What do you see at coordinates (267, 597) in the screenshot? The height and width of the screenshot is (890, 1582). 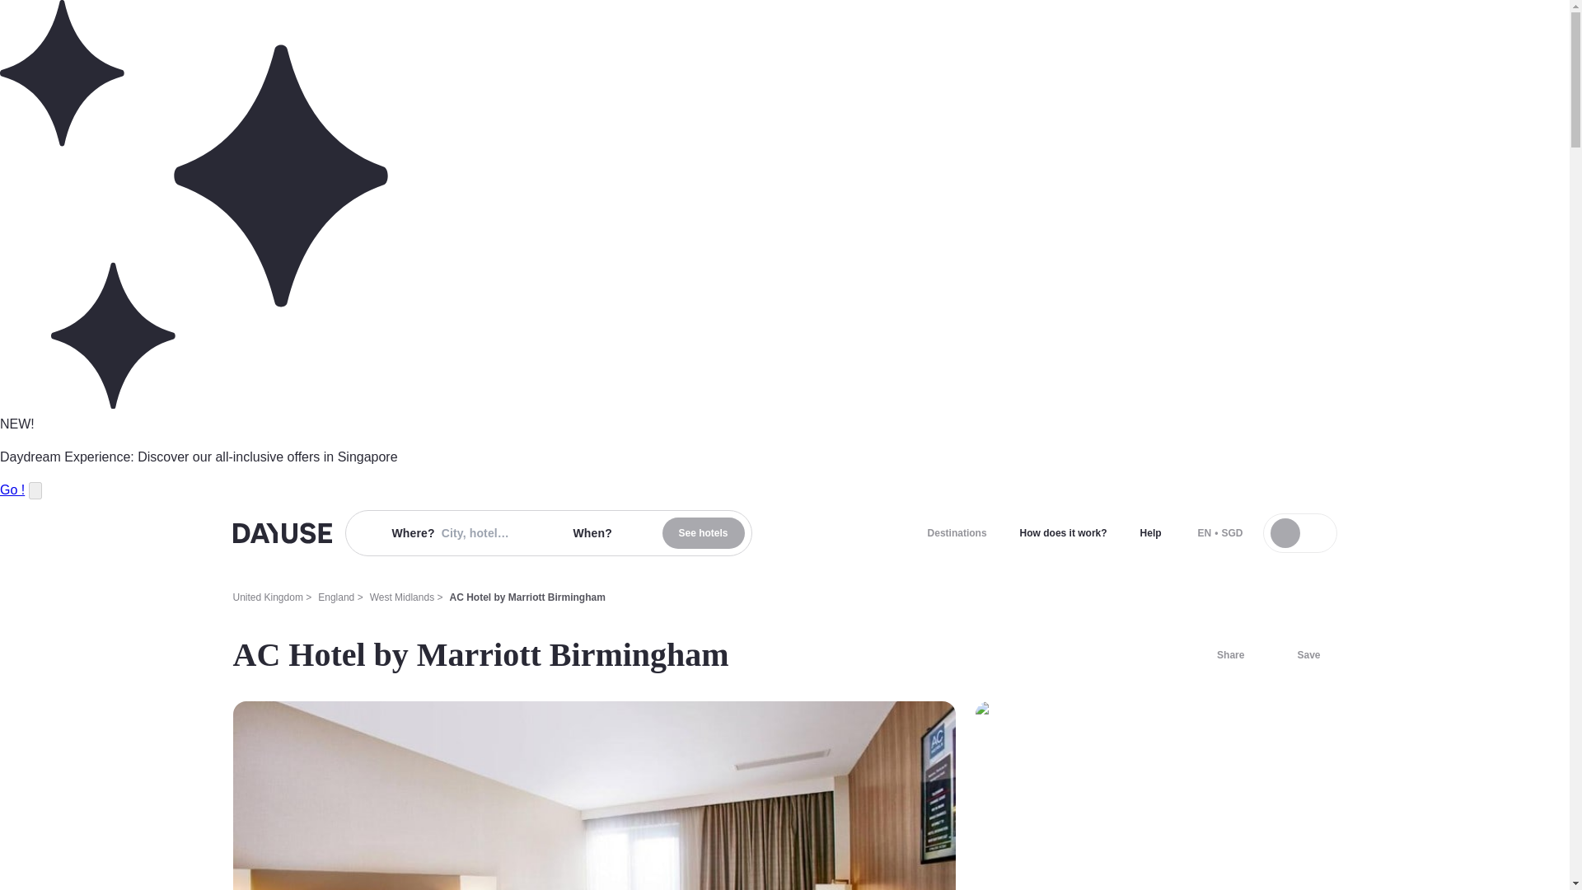 I see `United Kingdom` at bounding box center [267, 597].